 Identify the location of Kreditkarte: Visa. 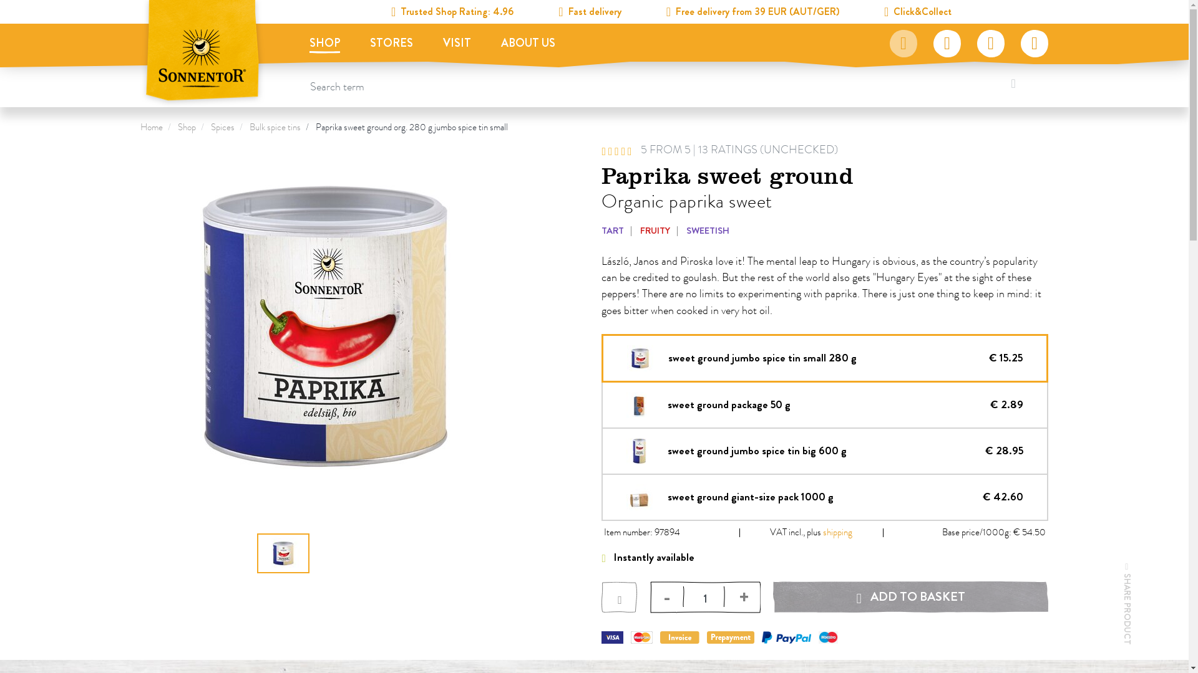
(611, 637).